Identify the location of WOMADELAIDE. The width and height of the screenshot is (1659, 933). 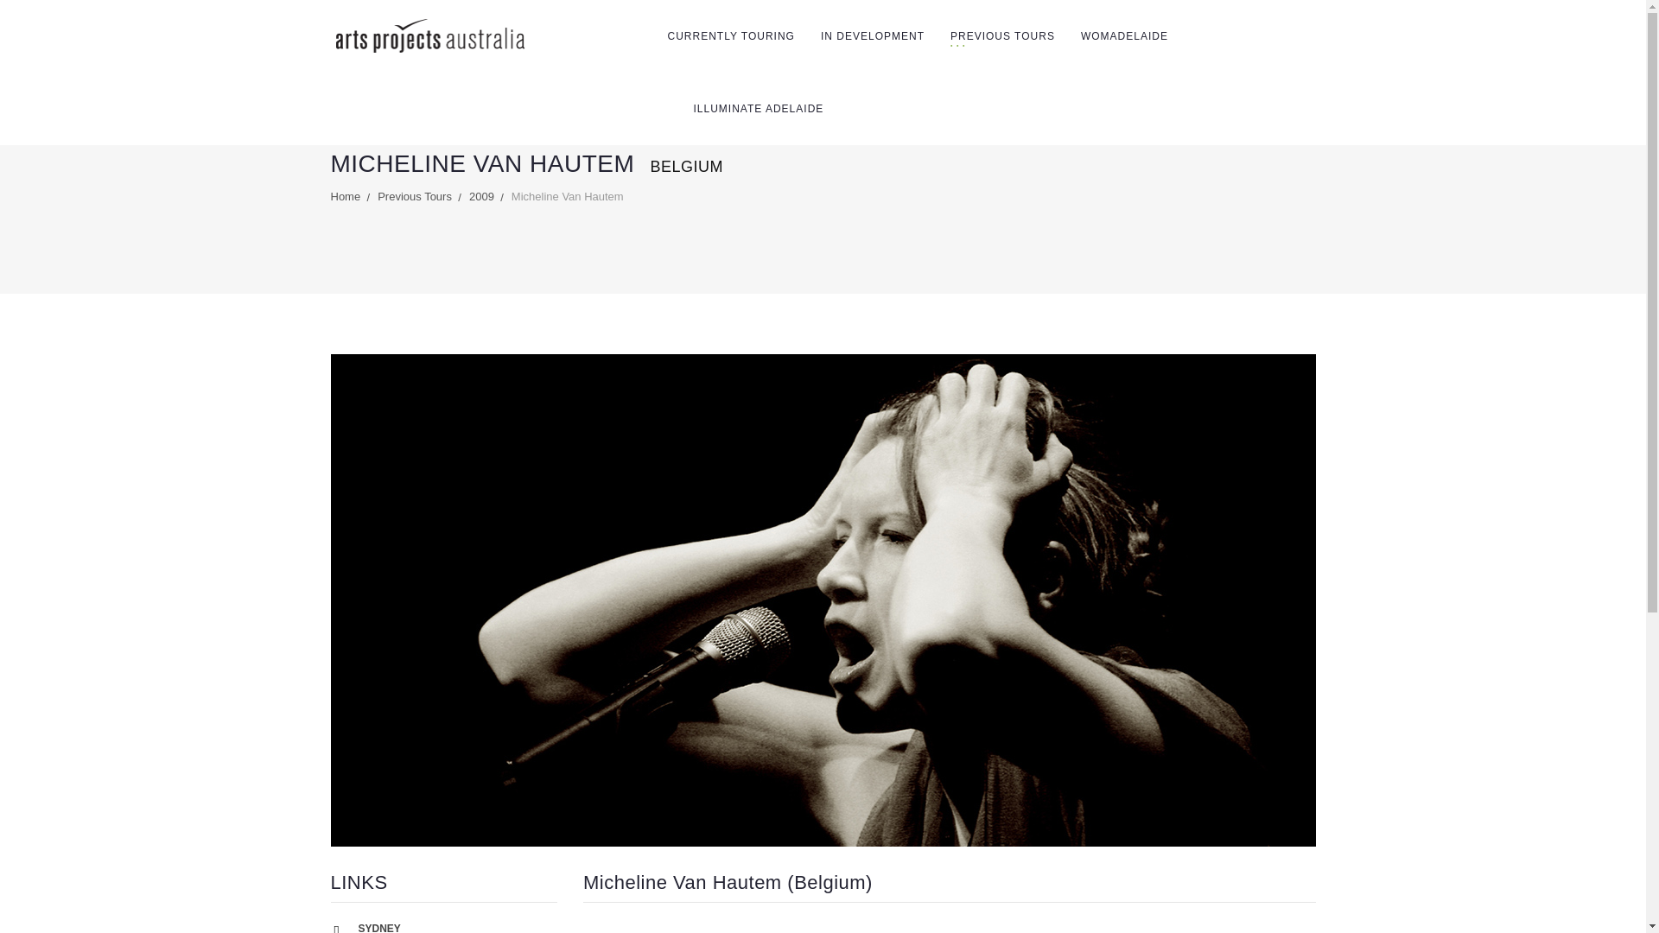
(1124, 35).